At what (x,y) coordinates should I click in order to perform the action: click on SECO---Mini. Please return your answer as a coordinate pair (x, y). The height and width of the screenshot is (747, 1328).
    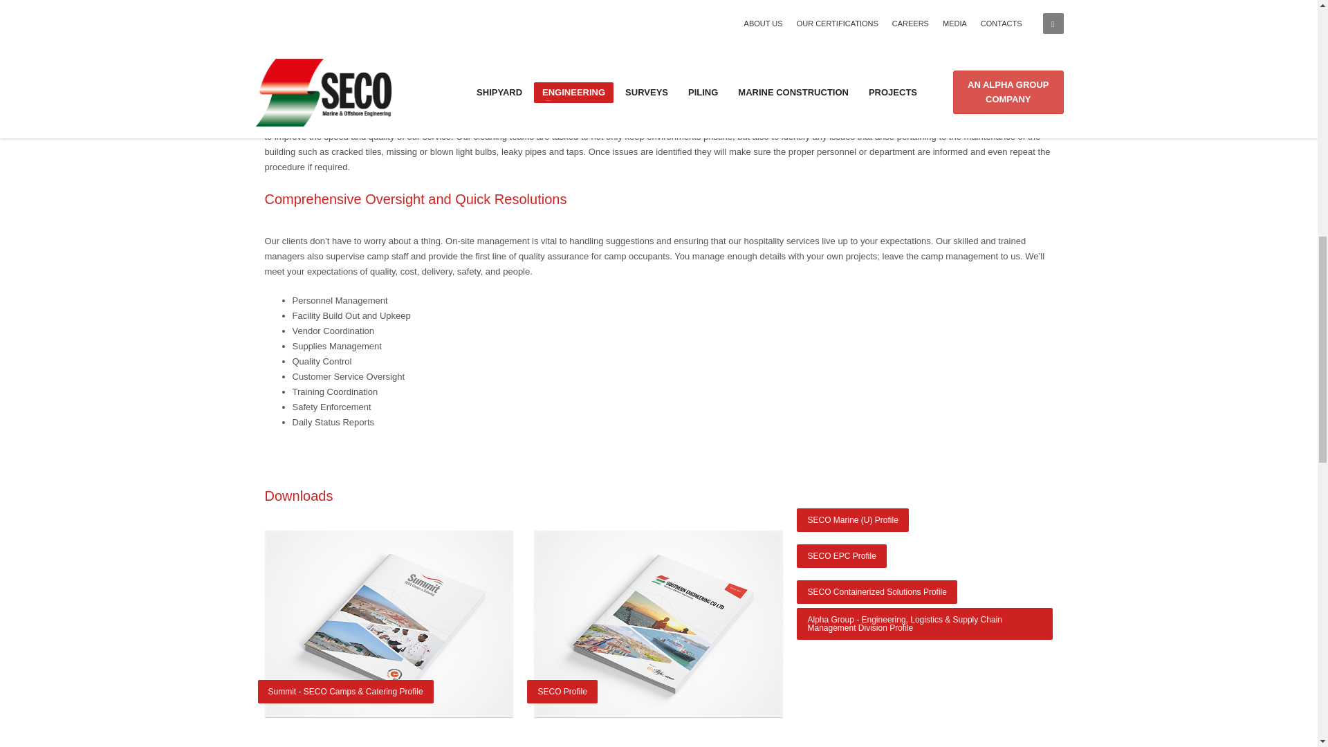
    Looking at the image, I should click on (658, 623).